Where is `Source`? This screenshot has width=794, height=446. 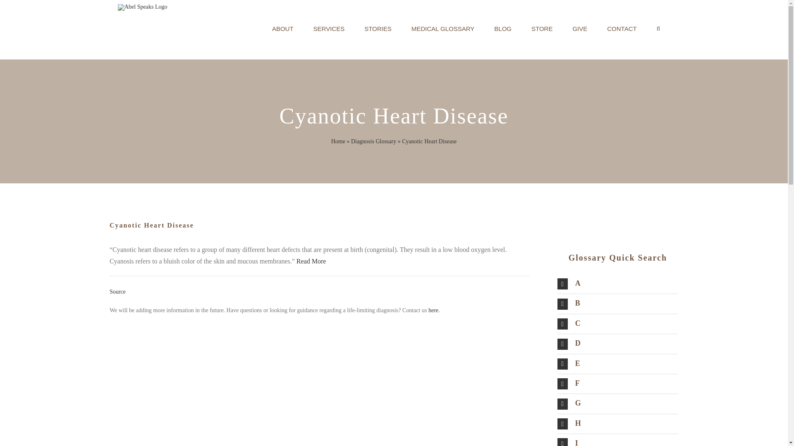
Source is located at coordinates (117, 292).